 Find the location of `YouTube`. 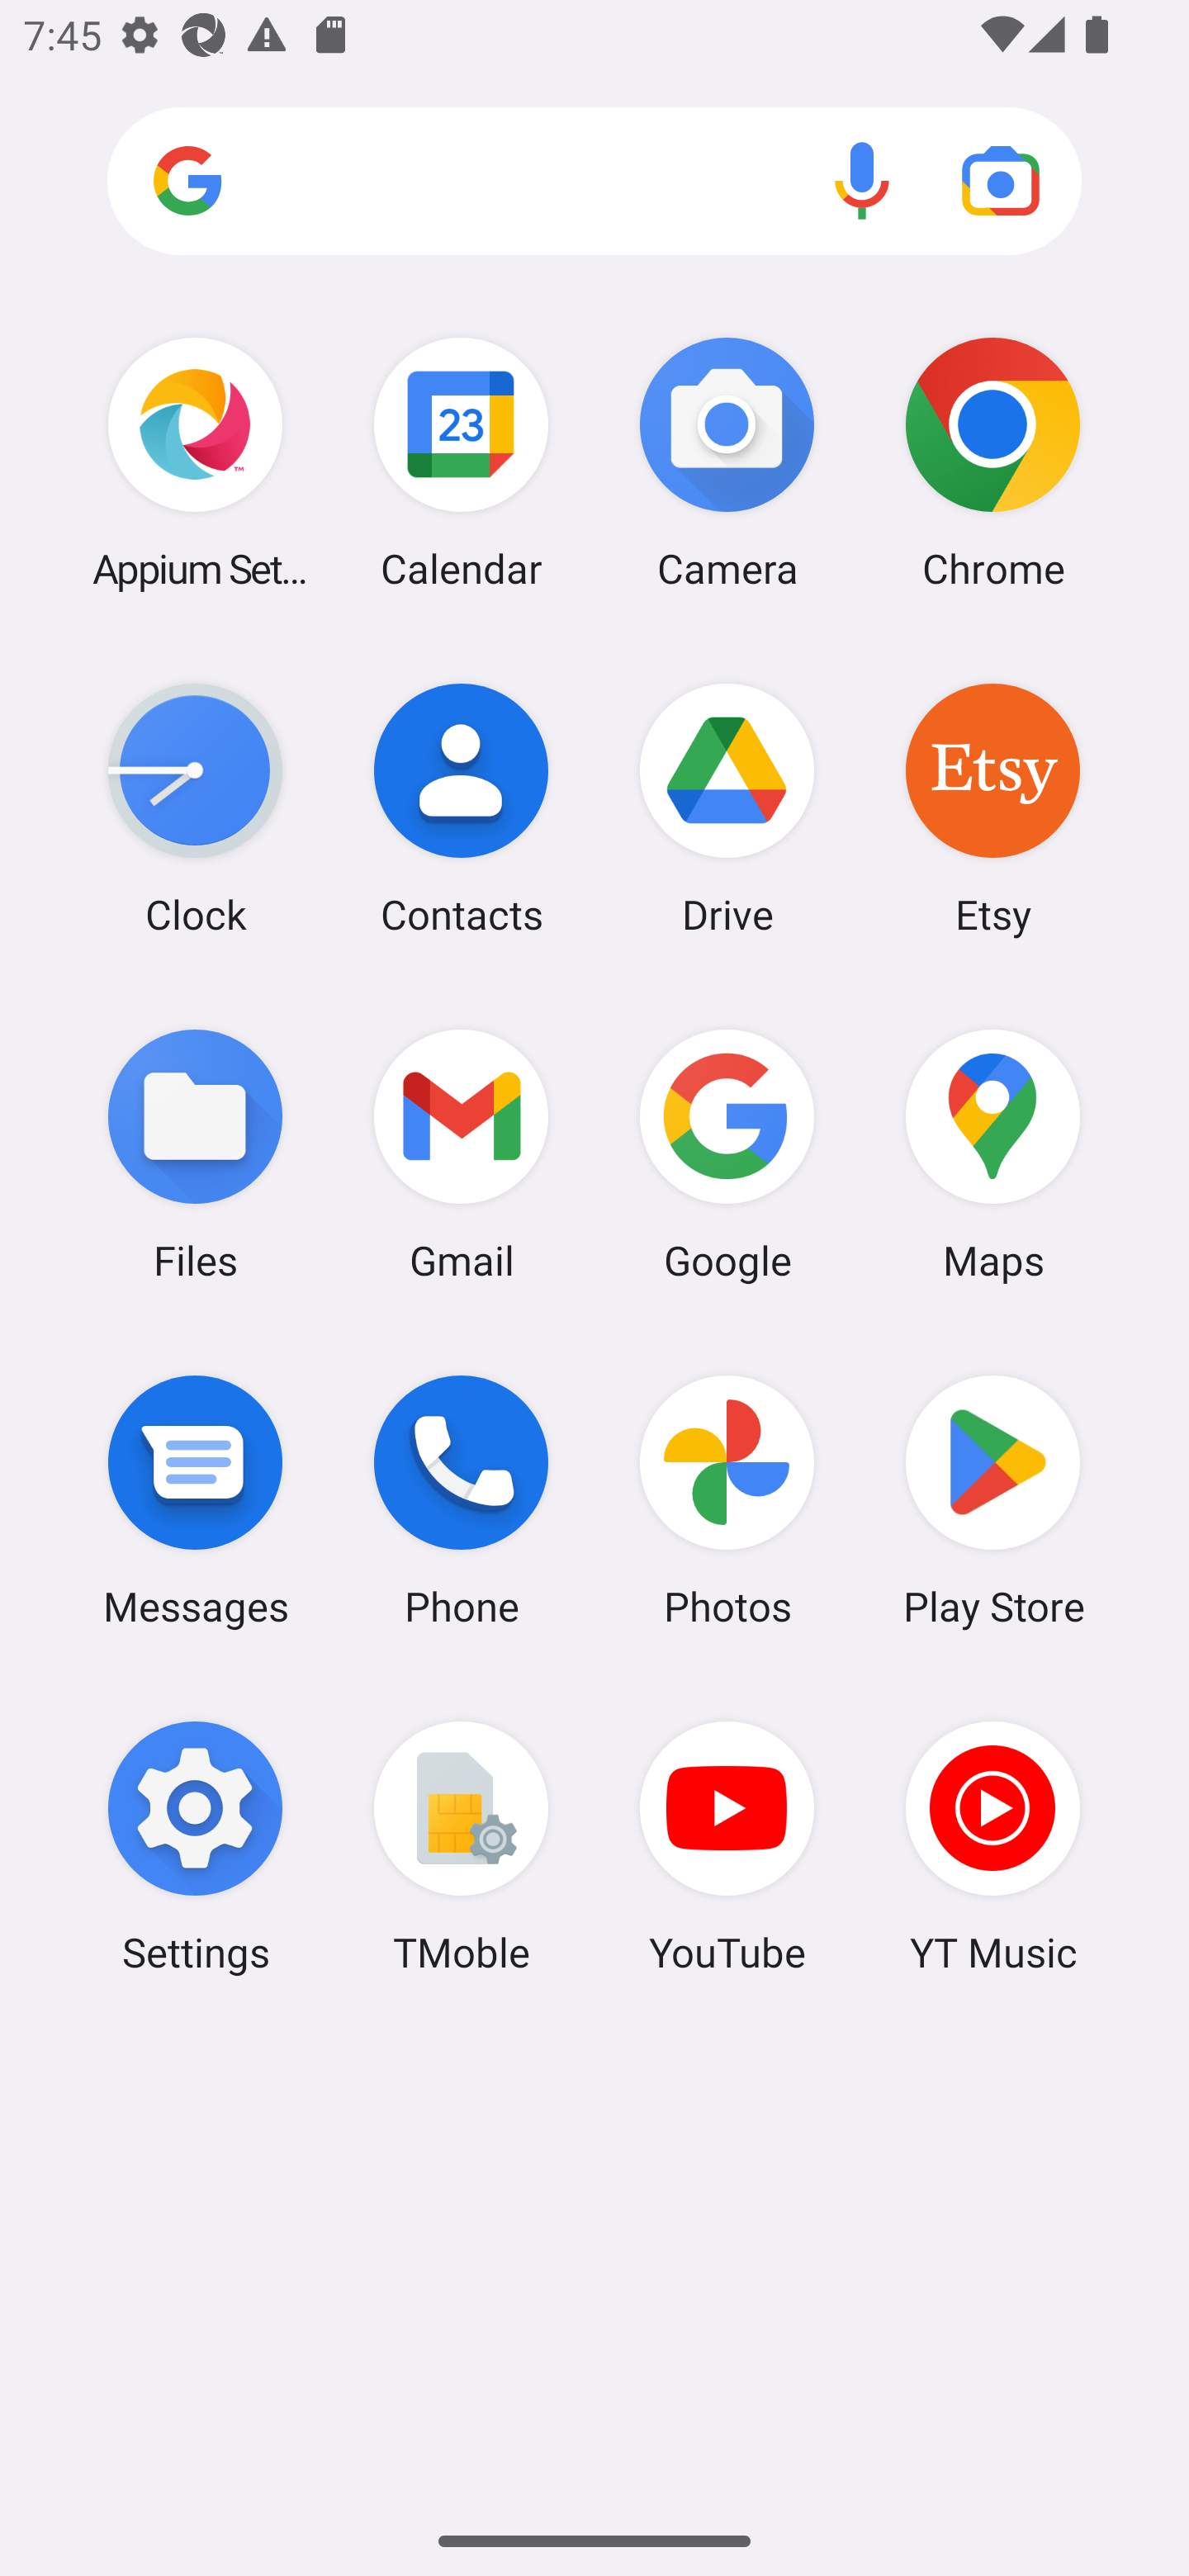

YouTube is located at coordinates (727, 1847).